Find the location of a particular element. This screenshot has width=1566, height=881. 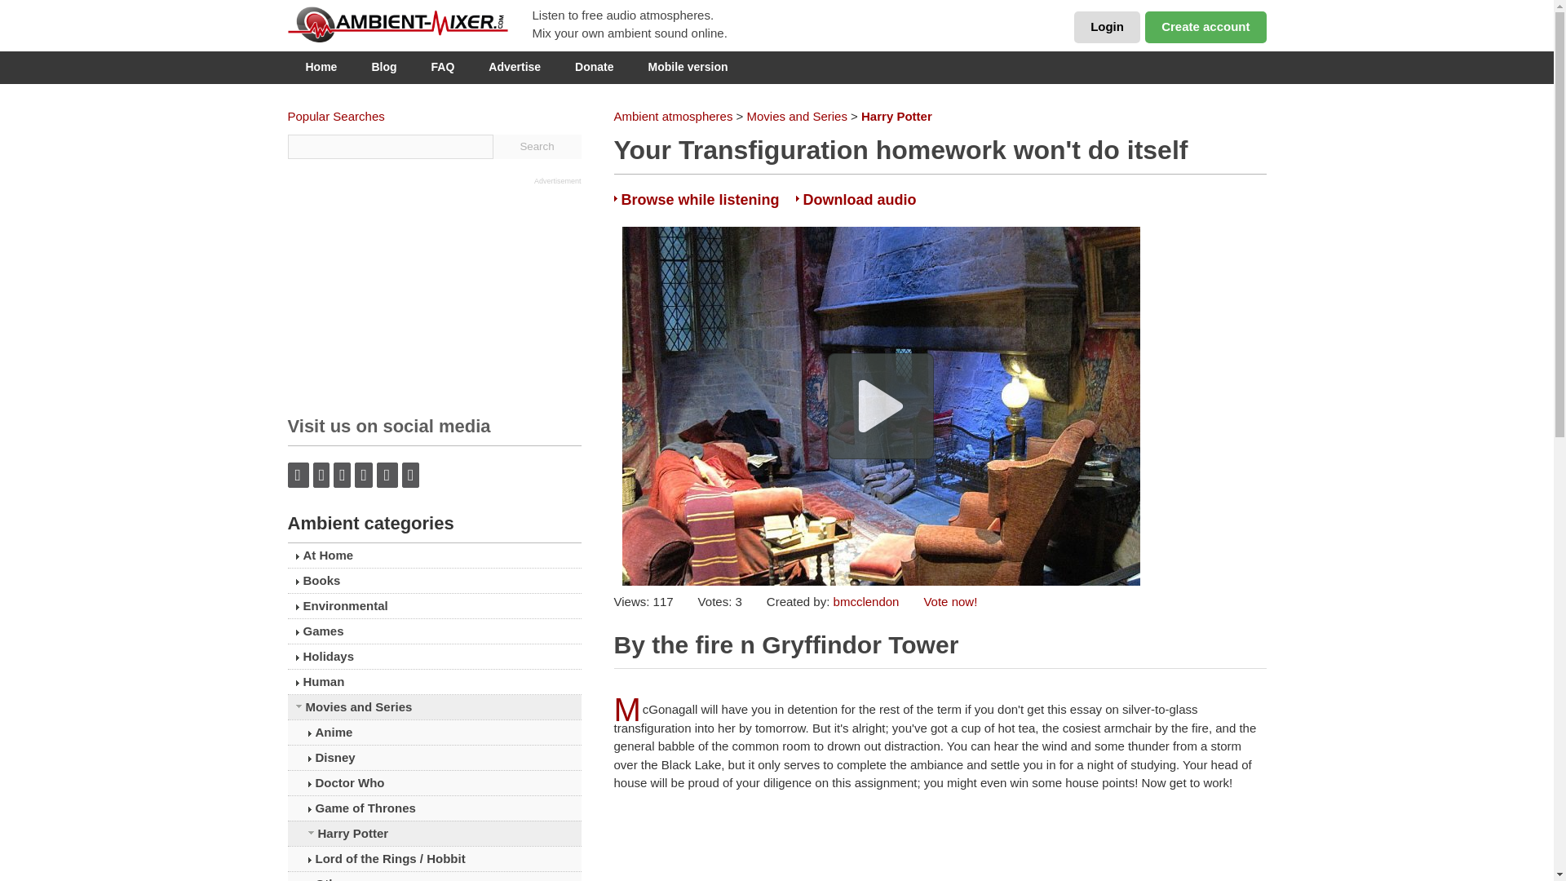

At Home is located at coordinates (434, 555).